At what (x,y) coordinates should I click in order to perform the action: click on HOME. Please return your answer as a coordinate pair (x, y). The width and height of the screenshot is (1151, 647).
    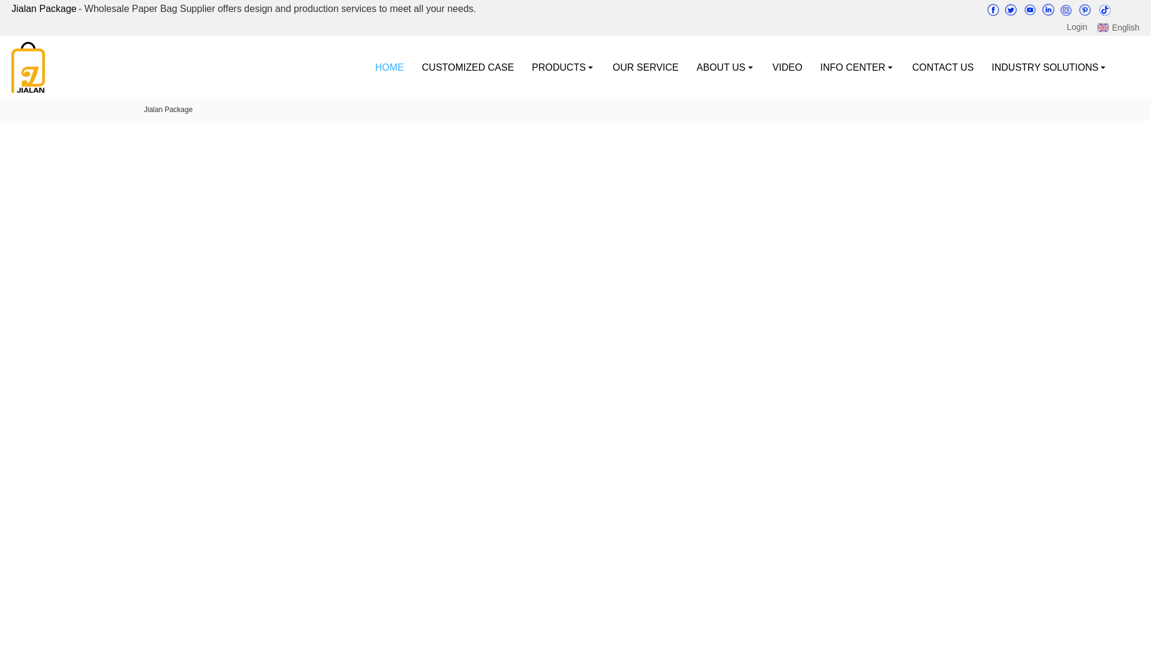
    Looking at the image, I should click on (390, 67).